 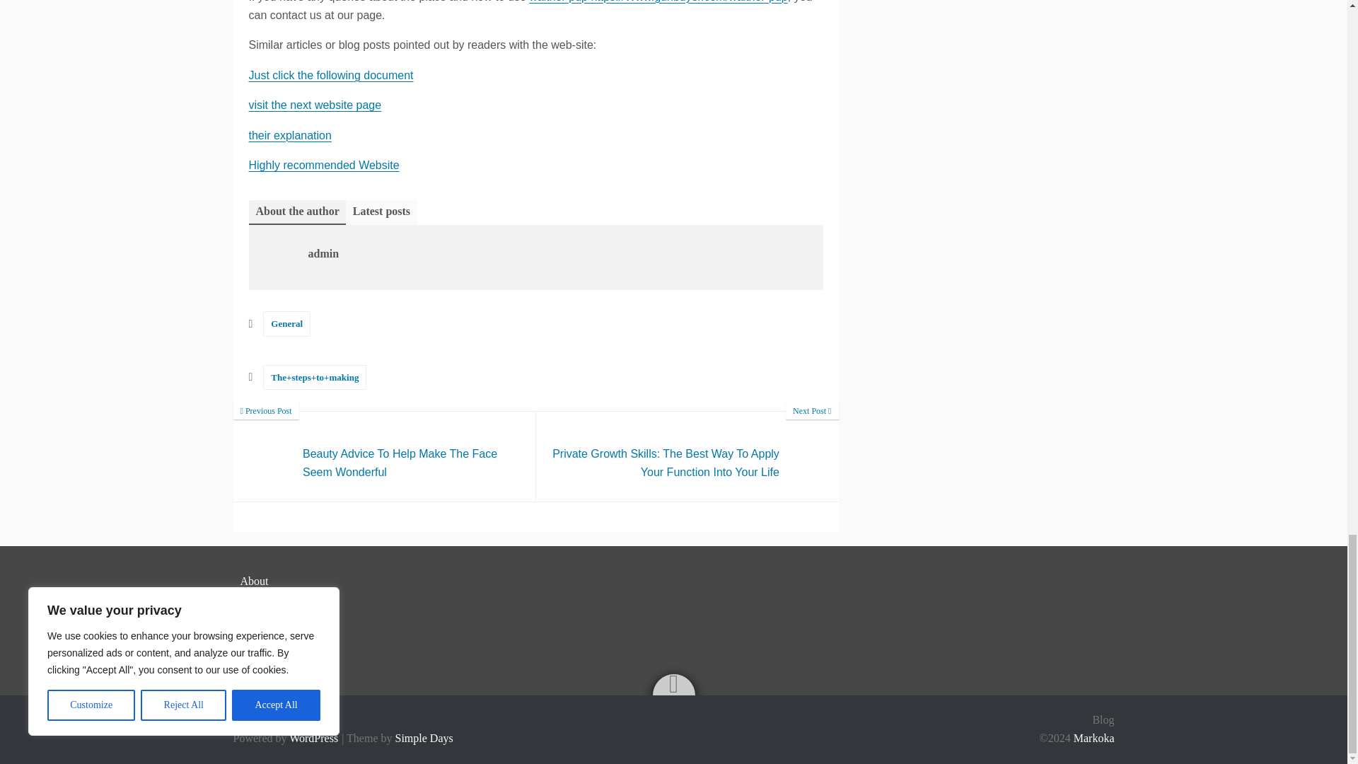 What do you see at coordinates (315, 105) in the screenshot?
I see `visit the next website page` at bounding box center [315, 105].